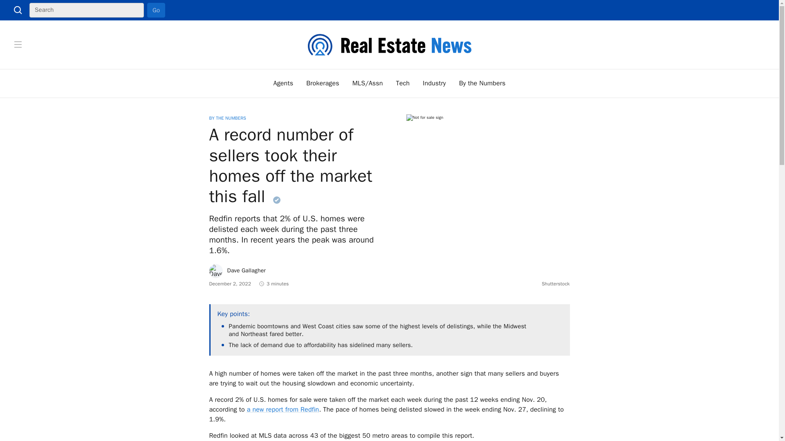 The height and width of the screenshot is (441, 785). I want to click on Agents, so click(283, 83).